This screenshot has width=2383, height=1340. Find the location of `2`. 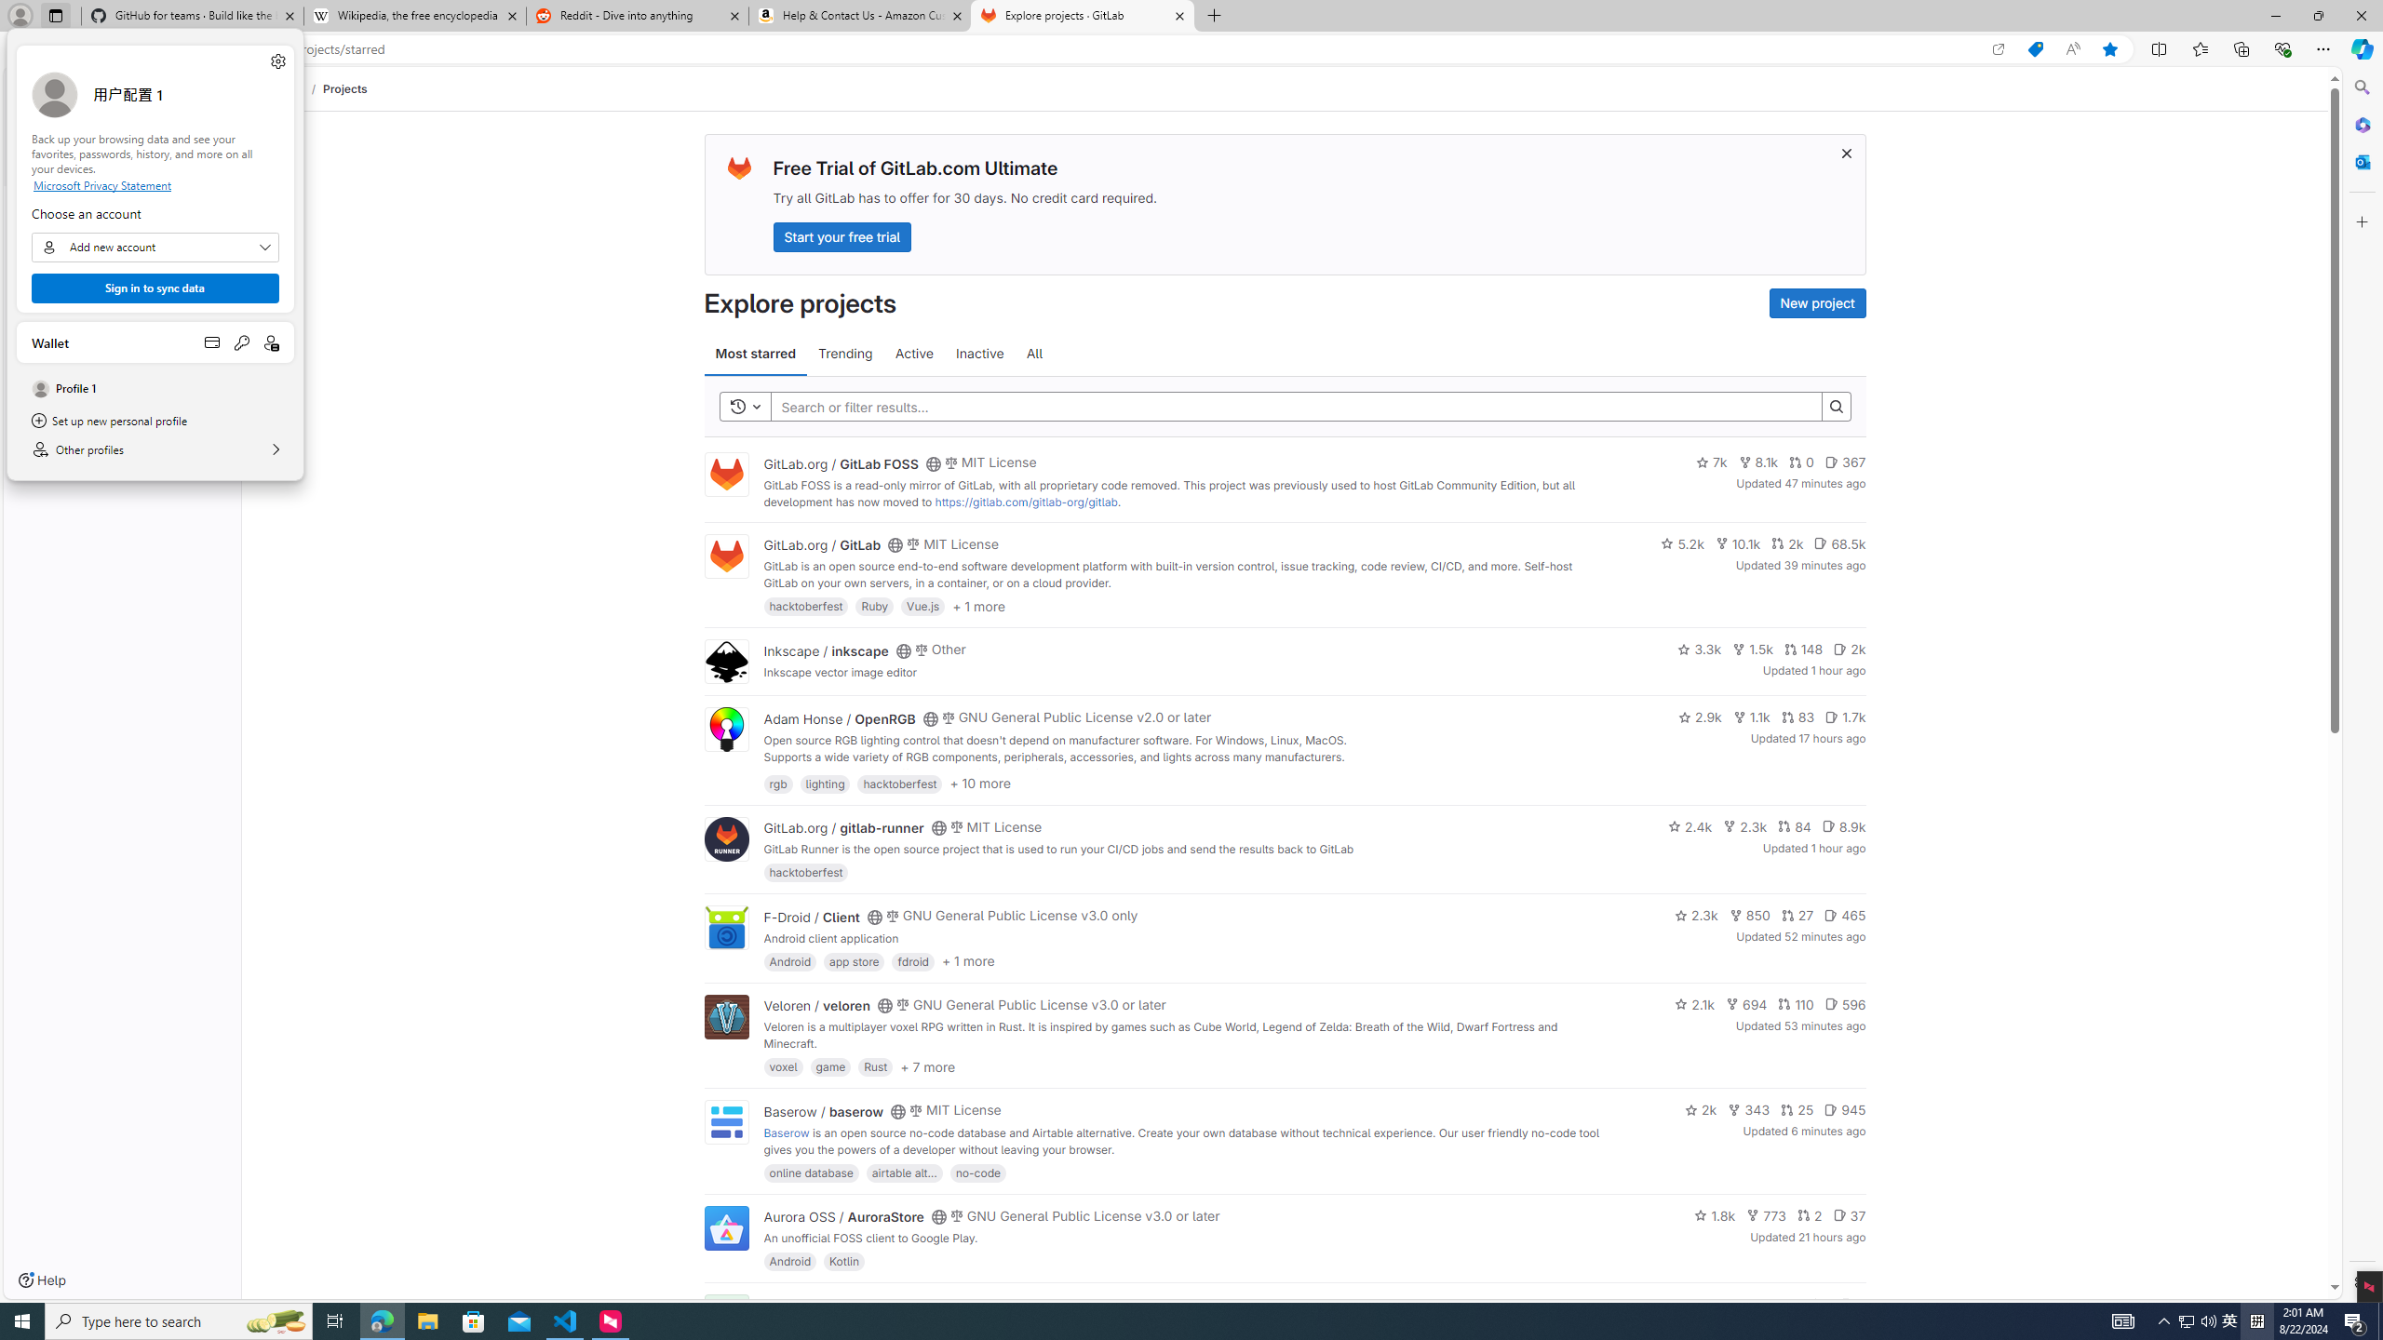

2 is located at coordinates (1810, 1215).